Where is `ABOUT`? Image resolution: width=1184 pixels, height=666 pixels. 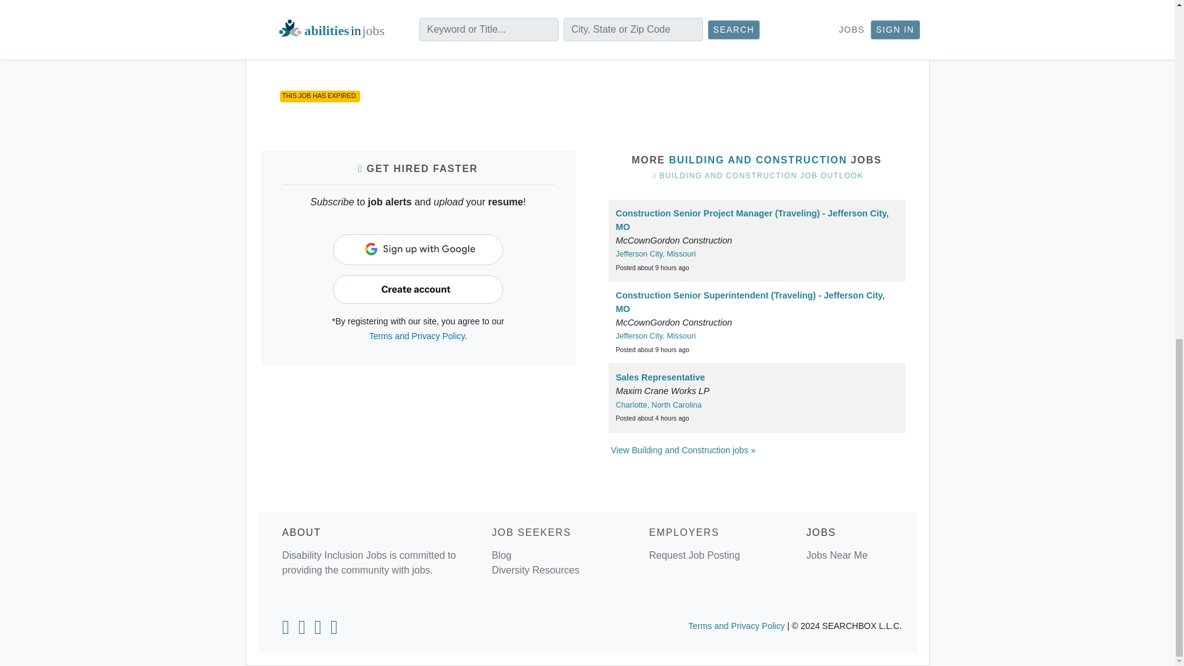 ABOUT is located at coordinates (302, 532).